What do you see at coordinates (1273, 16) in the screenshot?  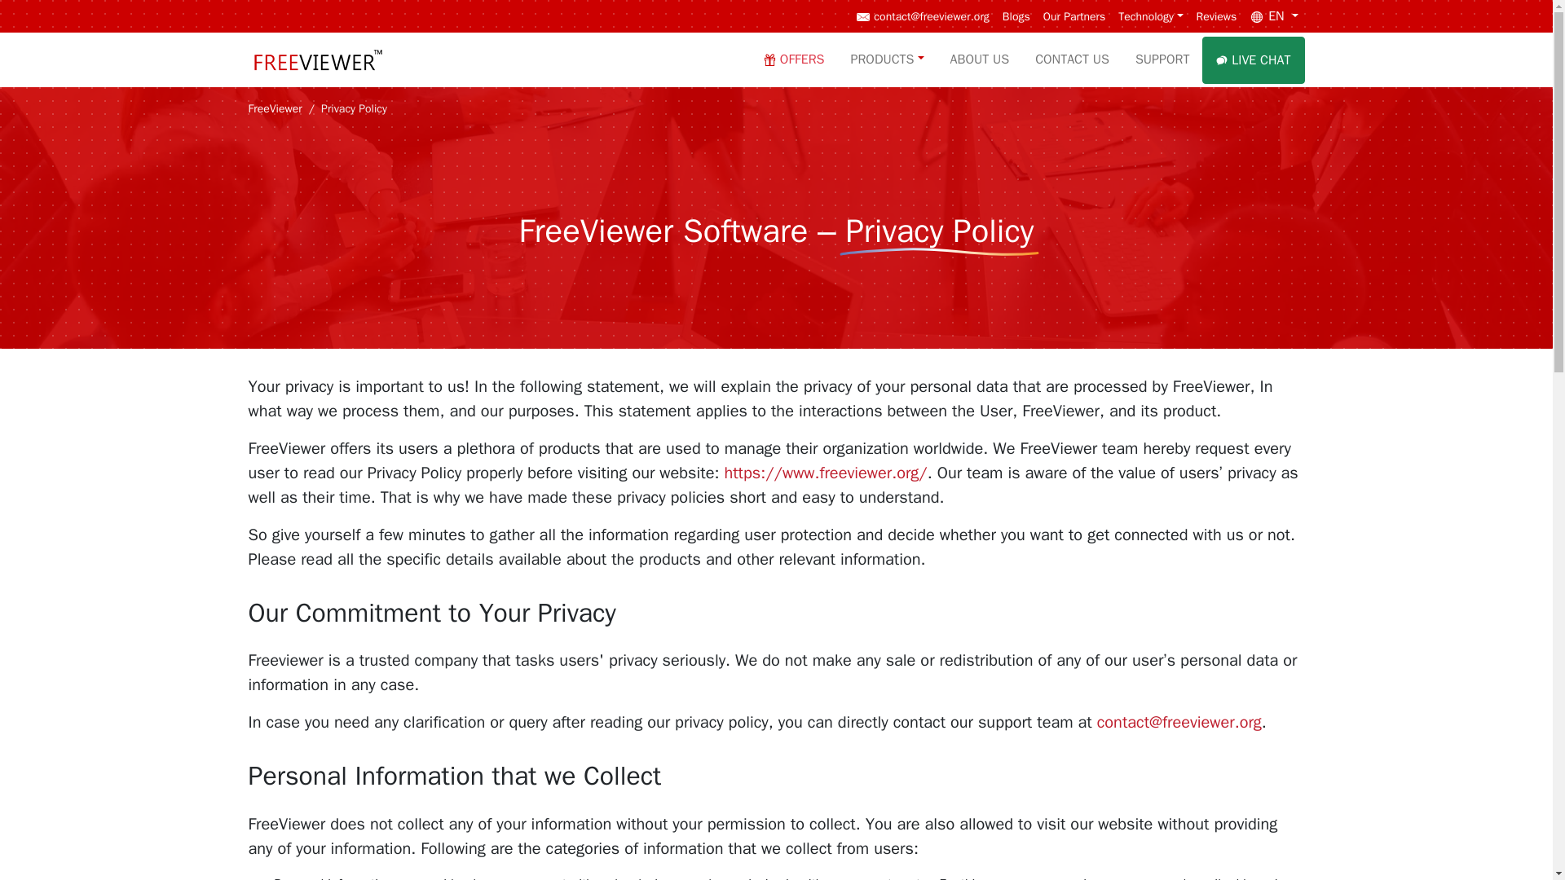 I see ` EN` at bounding box center [1273, 16].